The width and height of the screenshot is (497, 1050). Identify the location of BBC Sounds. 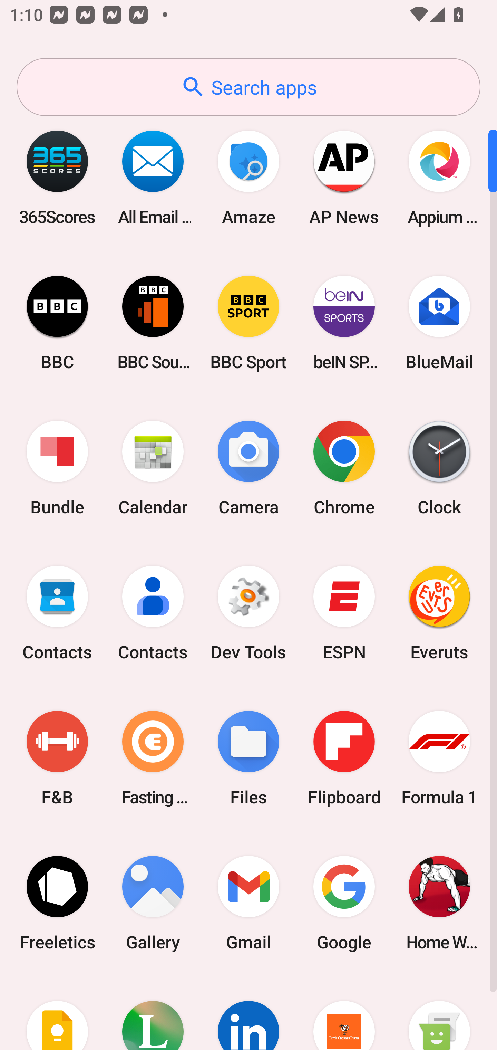
(153, 323).